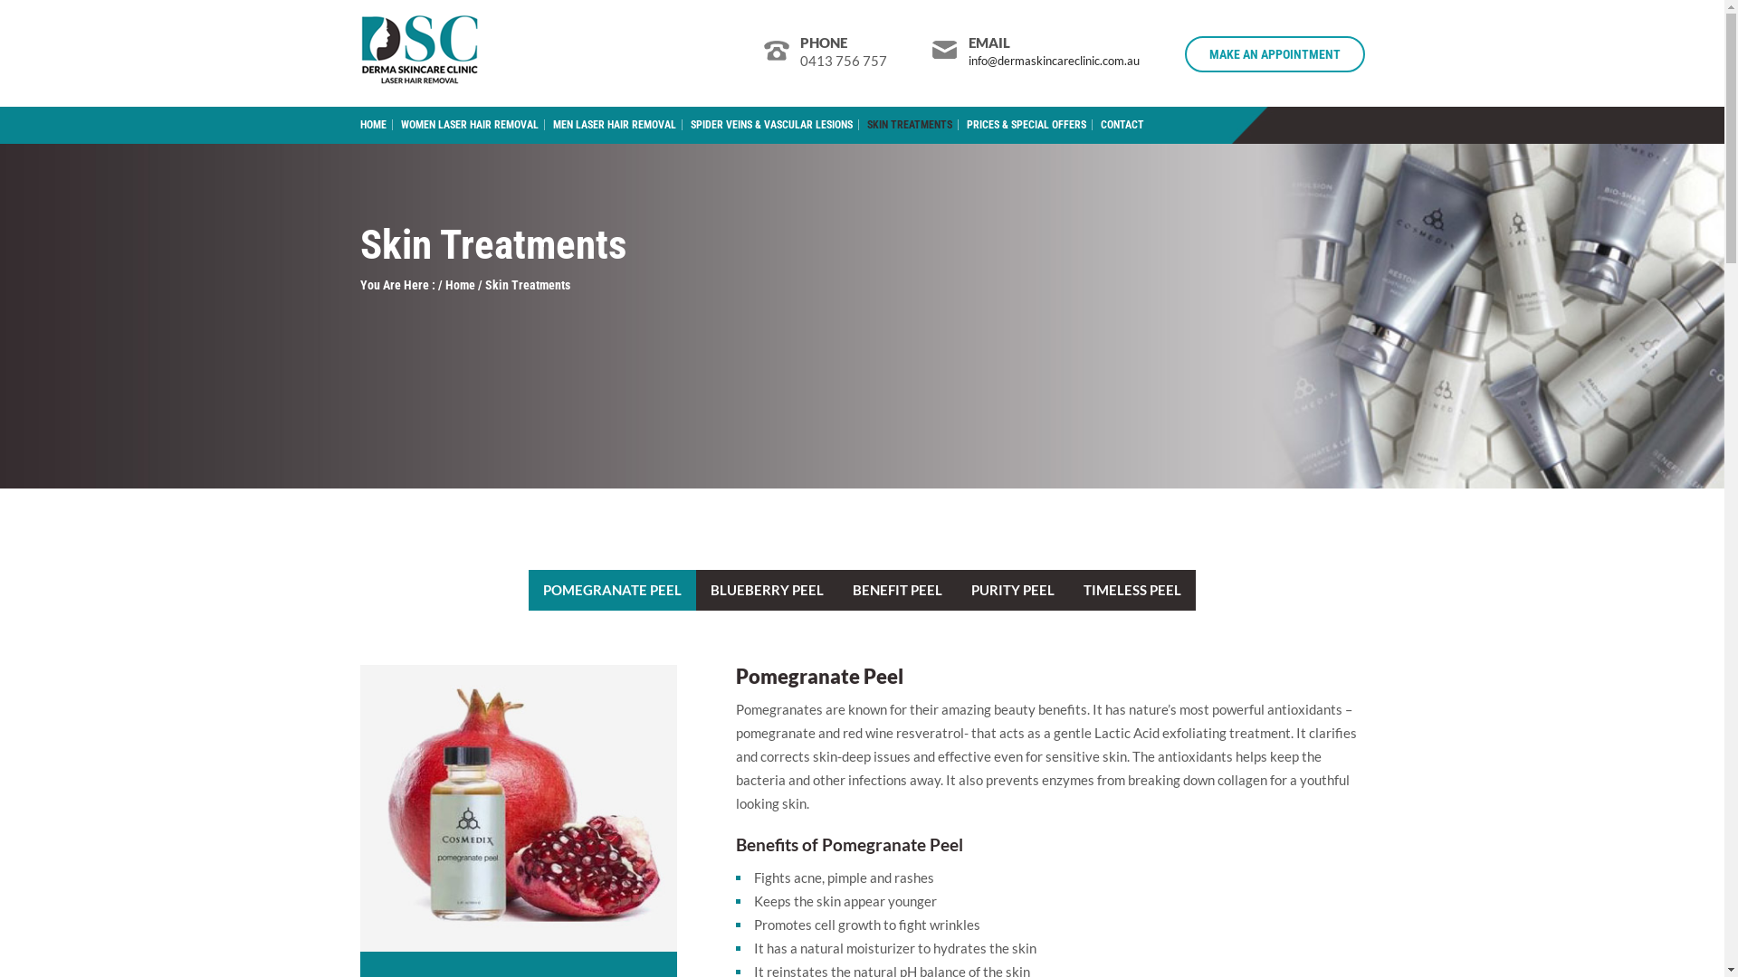 The image size is (1738, 977). I want to click on MEN LASER HAIR REMOVAL, so click(614, 125).